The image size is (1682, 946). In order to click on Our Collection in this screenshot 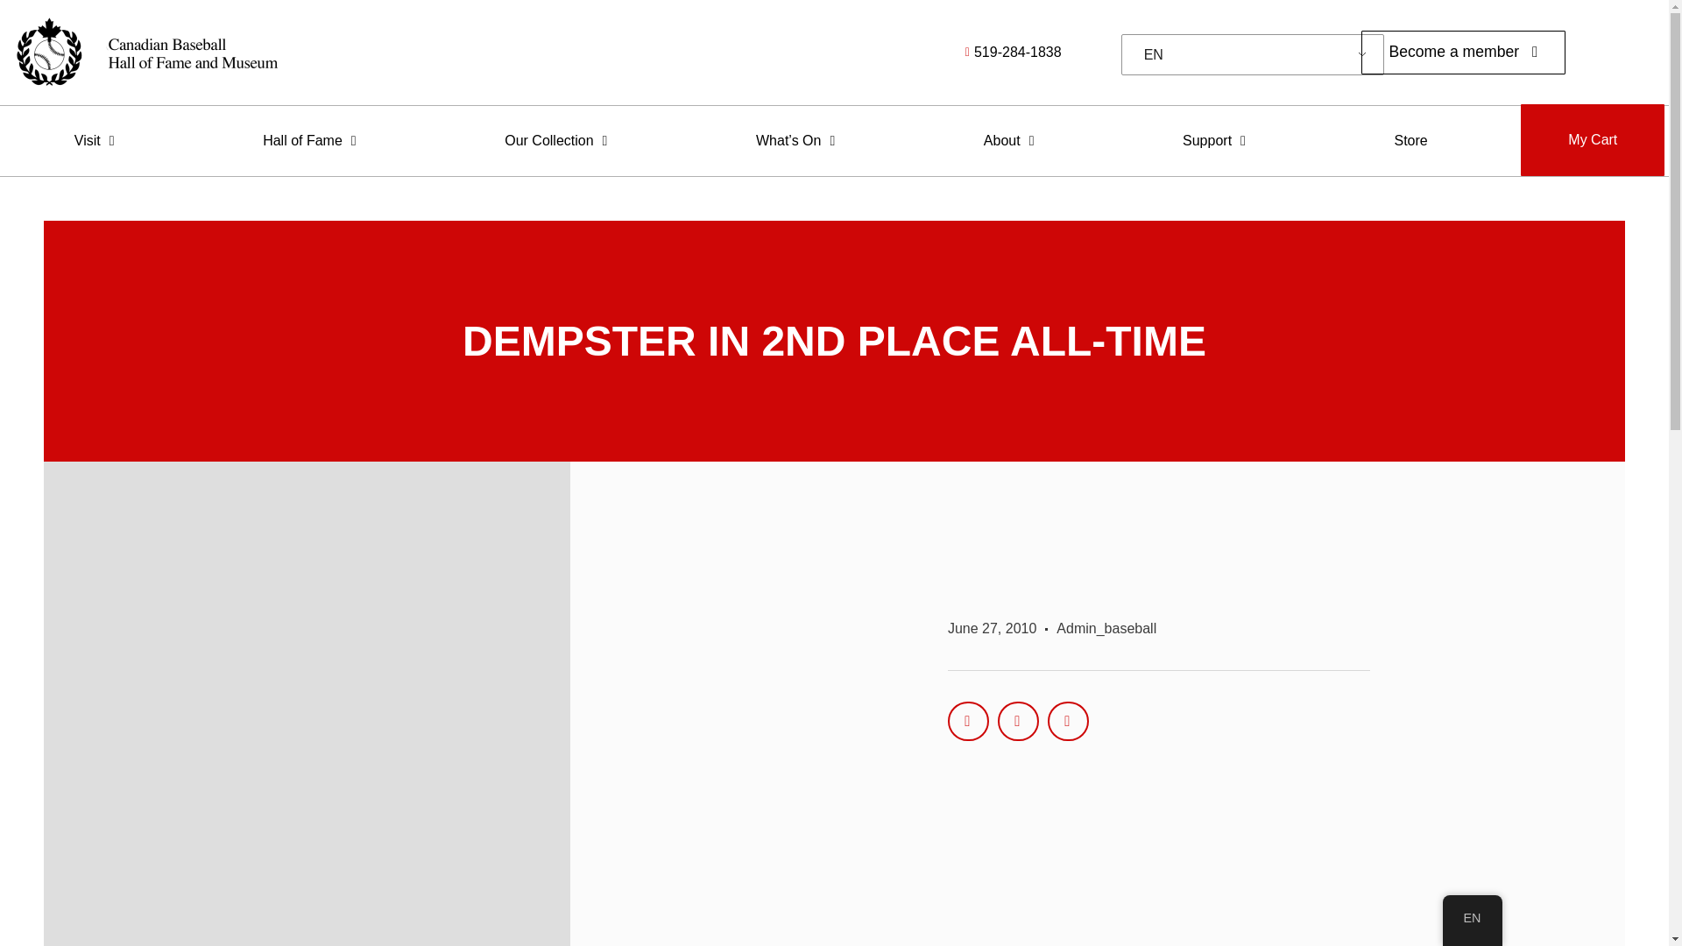, I will do `click(555, 140)`.